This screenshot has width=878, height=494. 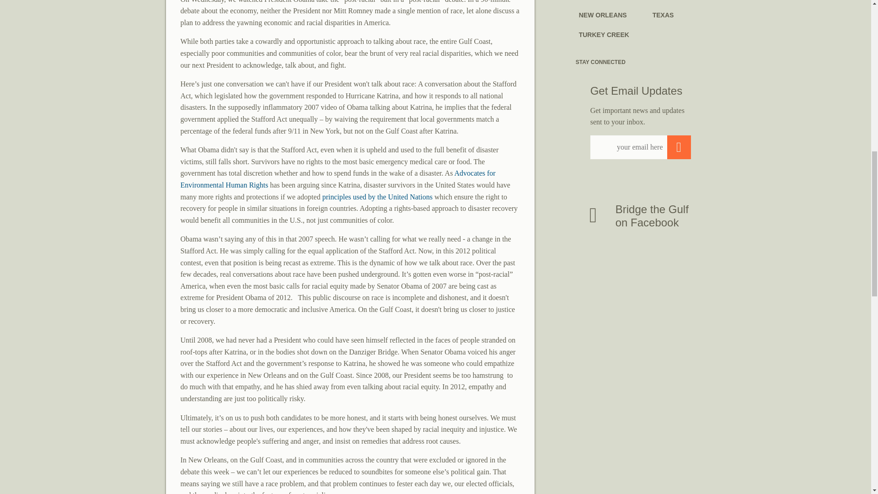 What do you see at coordinates (640, 147) in the screenshot?
I see `your email here` at bounding box center [640, 147].